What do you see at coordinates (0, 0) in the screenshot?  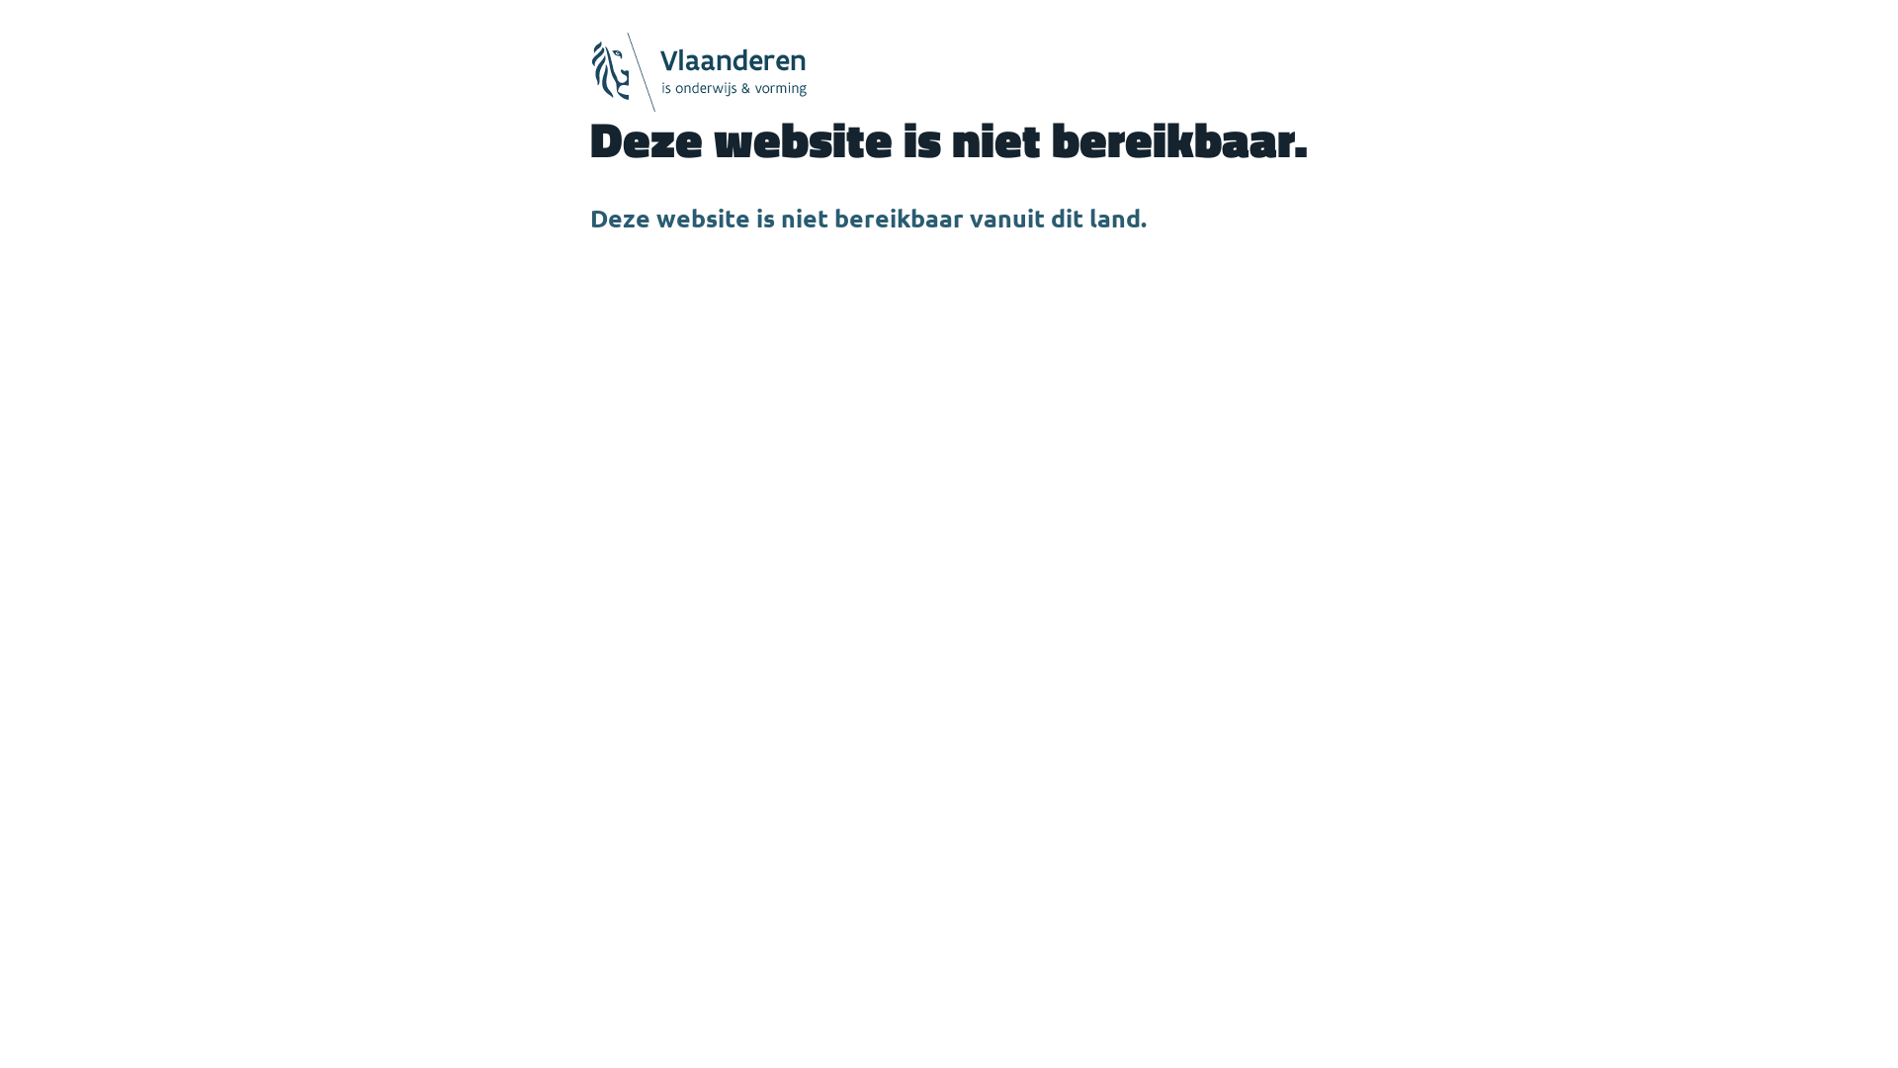 I see `Skip to main content` at bounding box center [0, 0].